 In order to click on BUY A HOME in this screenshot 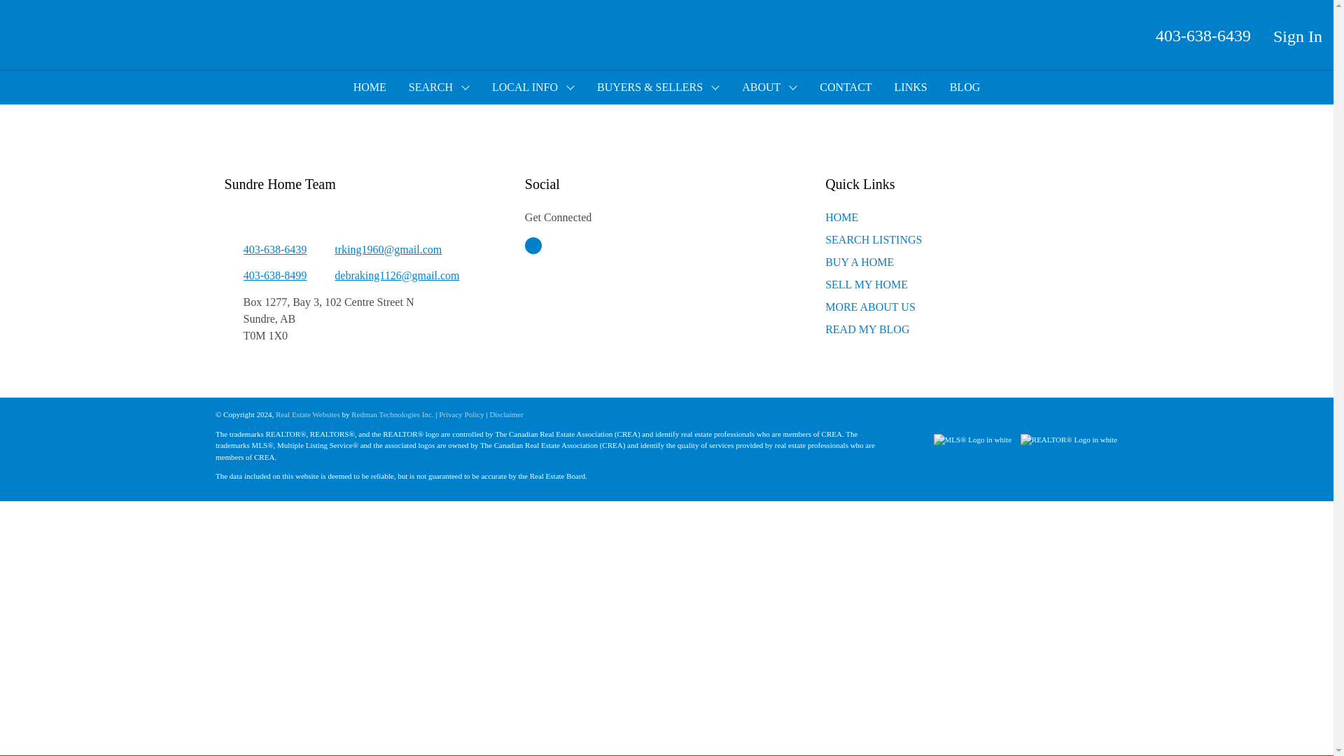, I will do `click(859, 262)`.